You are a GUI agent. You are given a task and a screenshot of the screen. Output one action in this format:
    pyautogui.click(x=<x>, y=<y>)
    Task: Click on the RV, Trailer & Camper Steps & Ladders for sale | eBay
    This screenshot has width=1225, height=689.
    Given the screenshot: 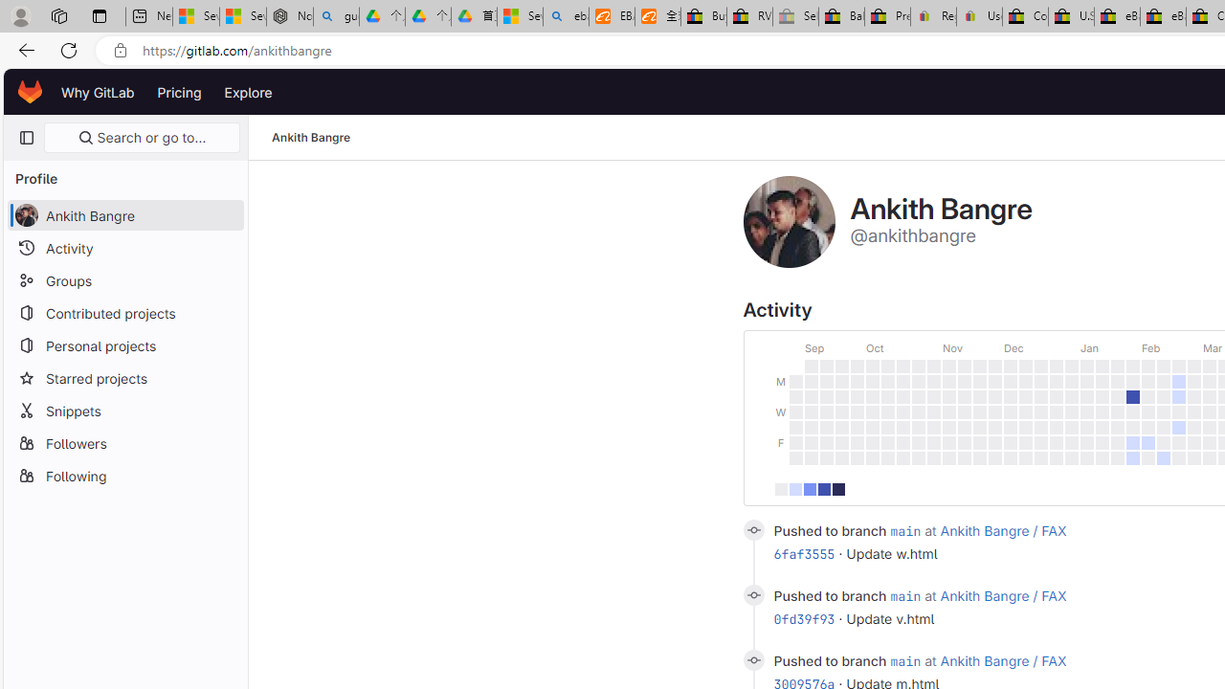 What is the action you would take?
    pyautogui.click(x=750, y=17)
    